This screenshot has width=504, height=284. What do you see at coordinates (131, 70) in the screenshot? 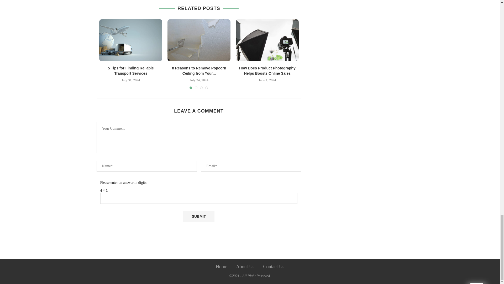
I see `5 Tips for Finding Reliable Transport Services` at bounding box center [131, 70].